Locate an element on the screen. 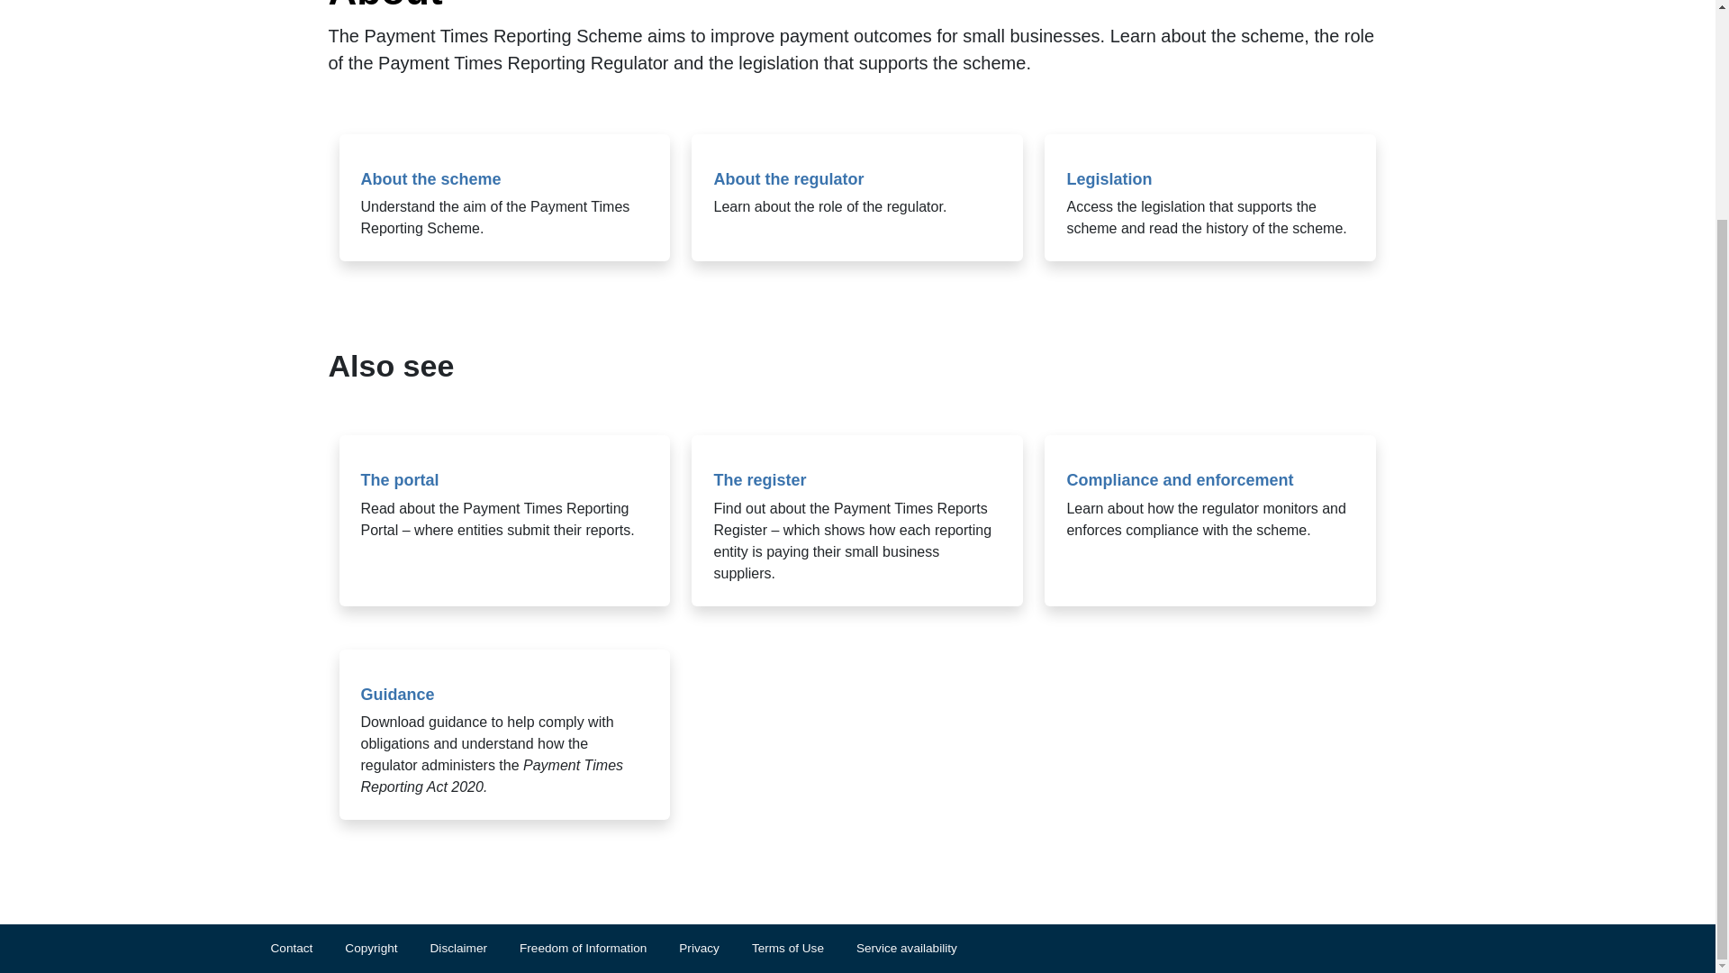 Image resolution: width=1729 pixels, height=973 pixels. Terms of Use is located at coordinates (803, 948).